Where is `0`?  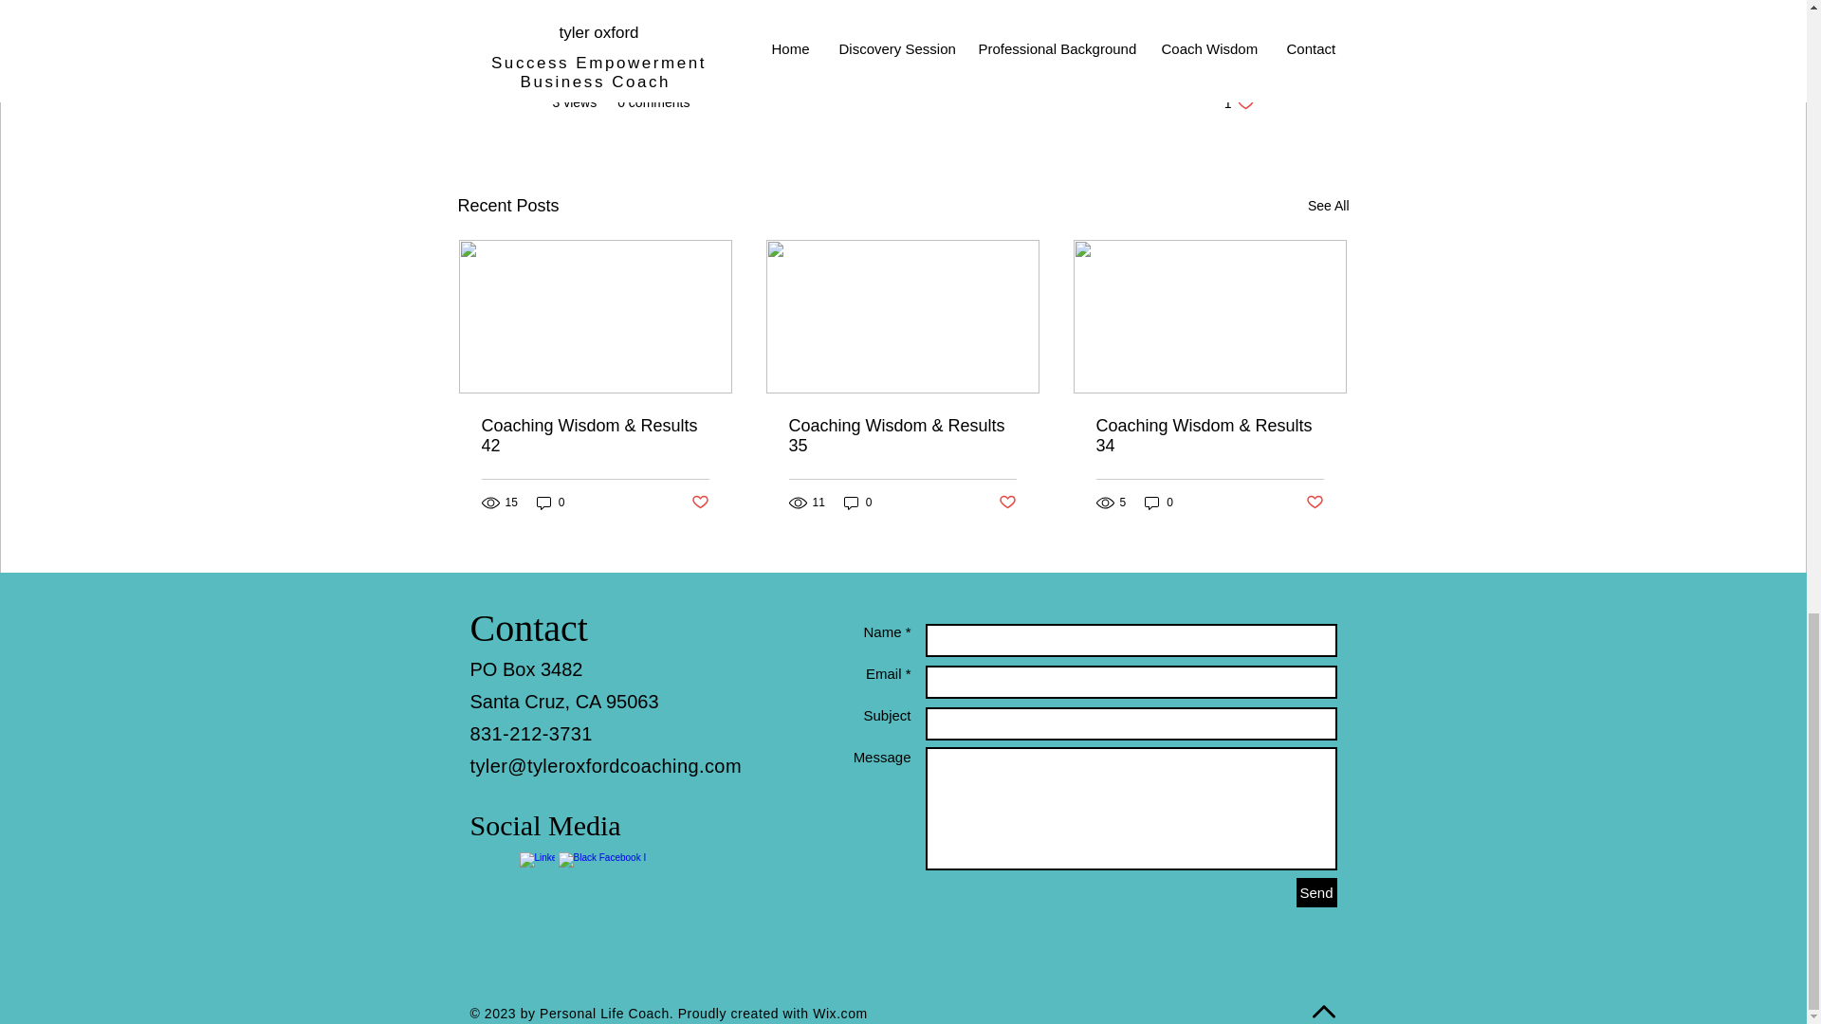
0 is located at coordinates (840, 1013).